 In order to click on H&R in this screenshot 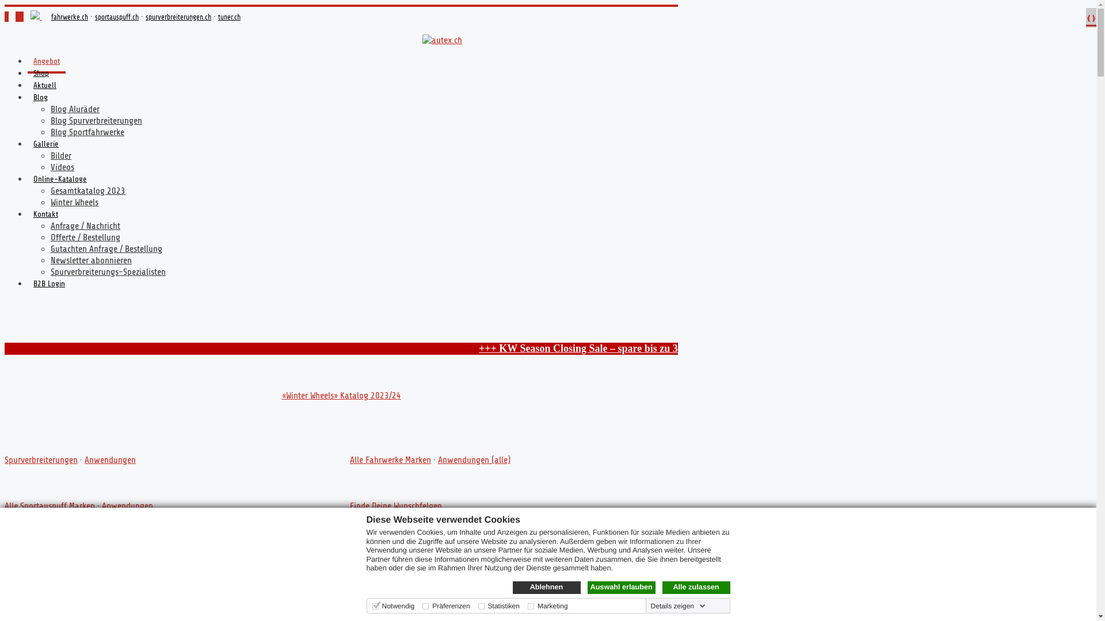, I will do `click(205, 598)`.